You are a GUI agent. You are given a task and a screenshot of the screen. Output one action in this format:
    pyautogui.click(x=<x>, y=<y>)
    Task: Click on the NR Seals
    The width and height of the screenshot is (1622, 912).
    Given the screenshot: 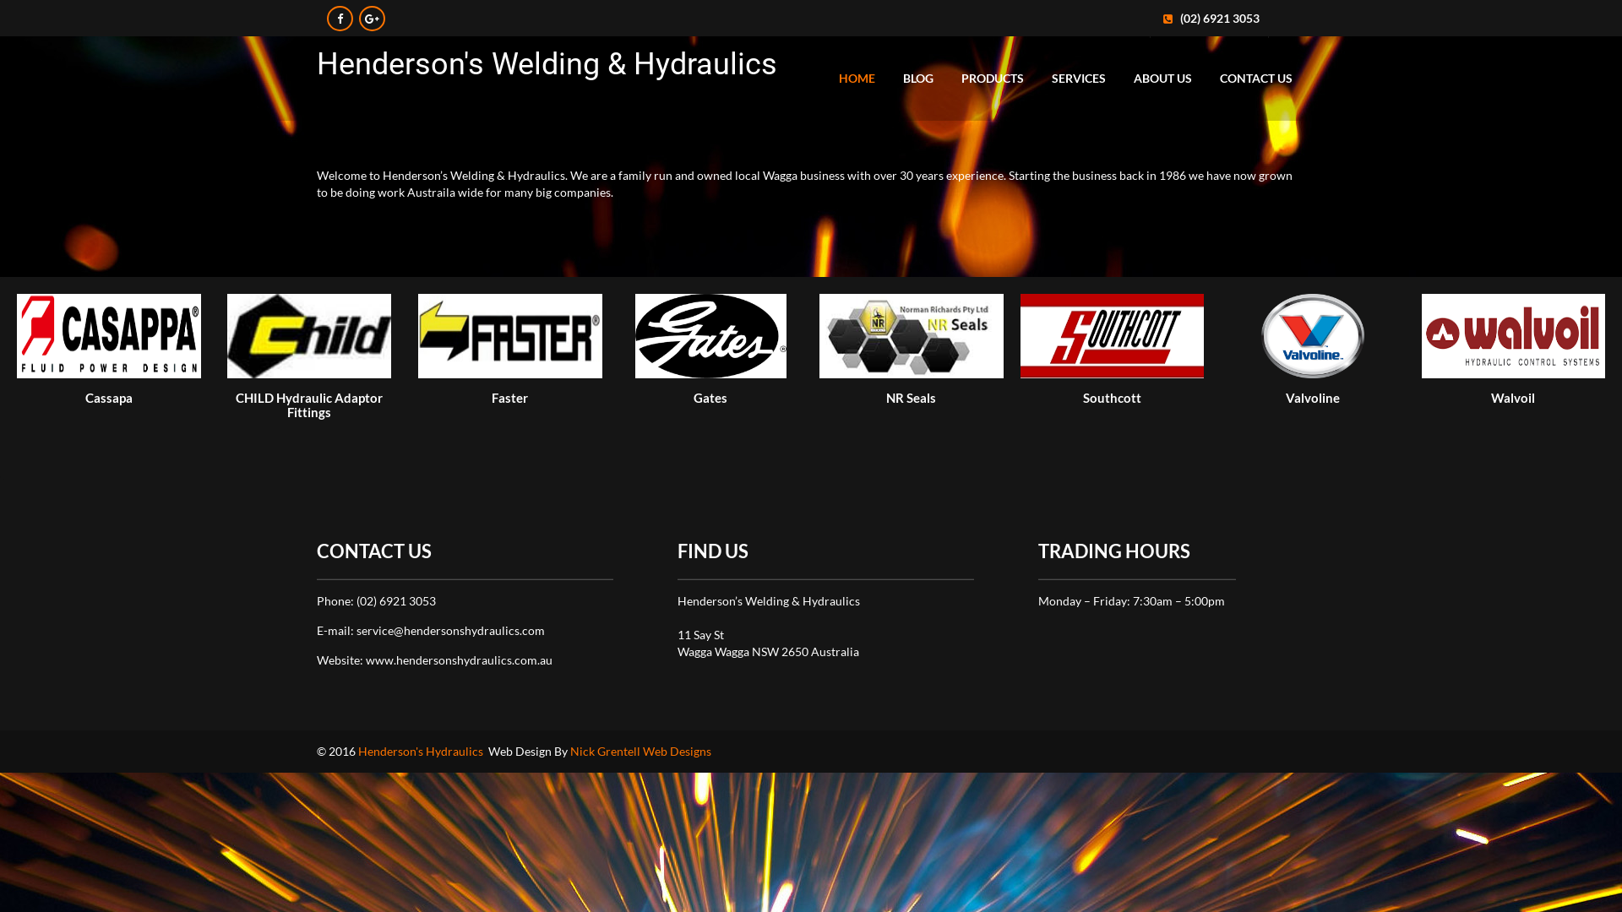 What is the action you would take?
    pyautogui.click(x=912, y=336)
    